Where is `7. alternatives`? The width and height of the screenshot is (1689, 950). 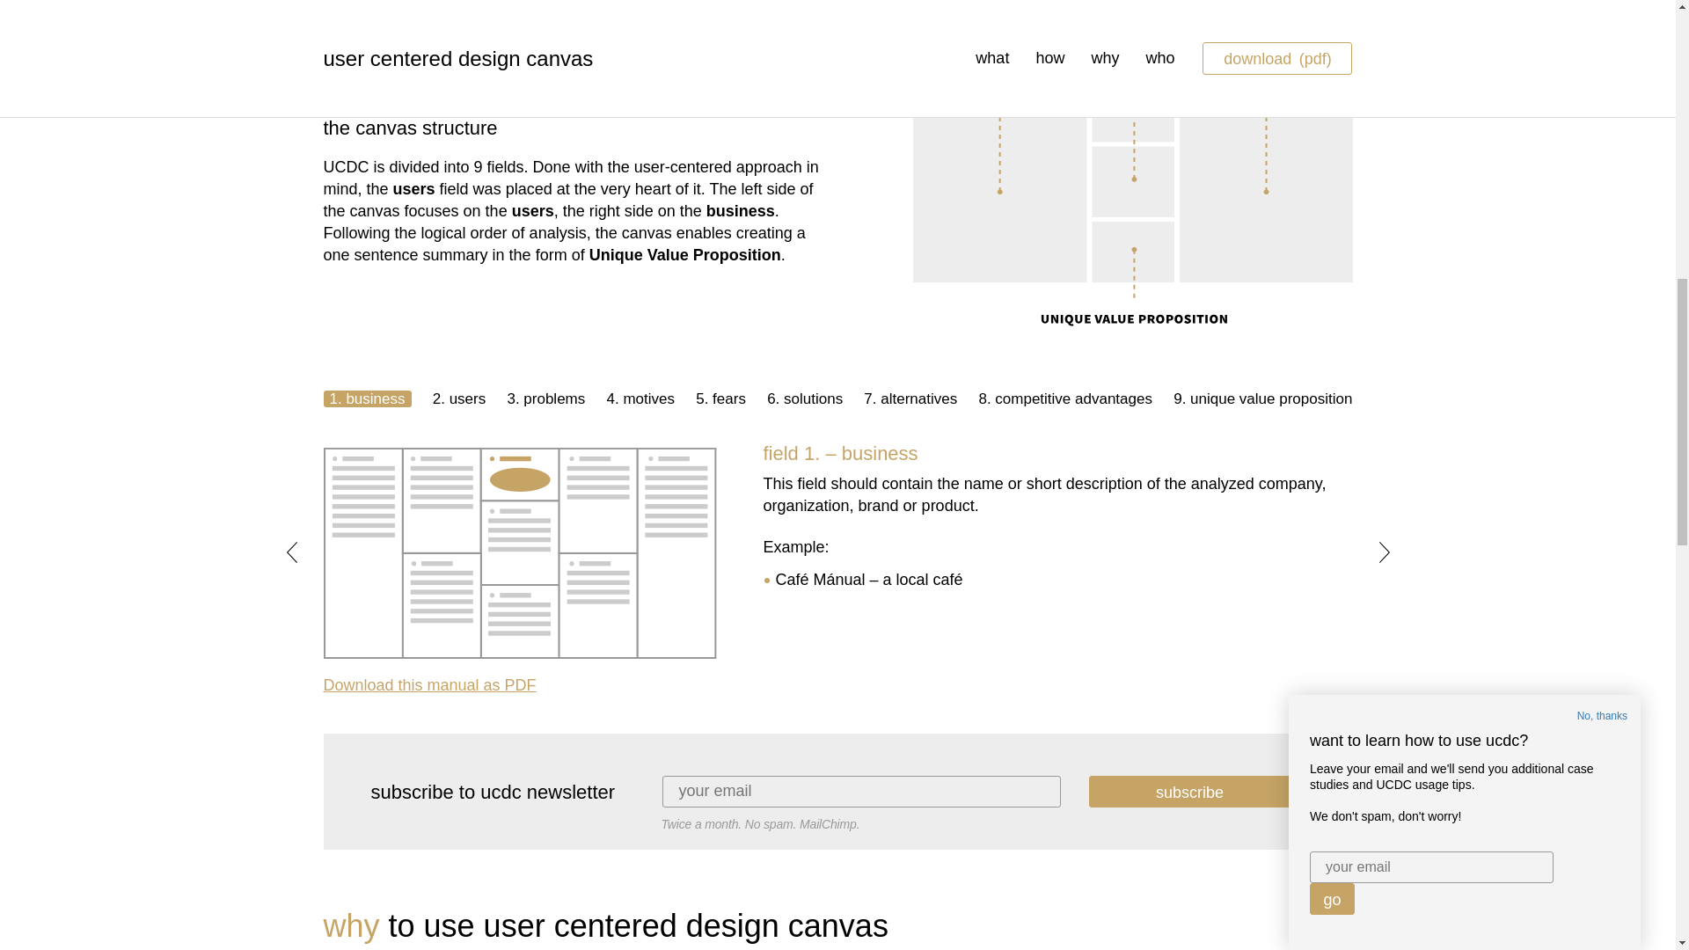 7. alternatives is located at coordinates (1263, 398).